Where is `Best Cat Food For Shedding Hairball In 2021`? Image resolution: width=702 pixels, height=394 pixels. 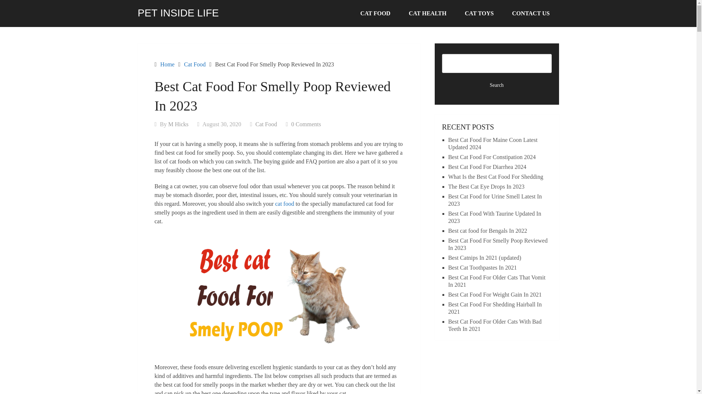 Best Cat Food For Shedding Hairball In 2021 is located at coordinates (495, 308).